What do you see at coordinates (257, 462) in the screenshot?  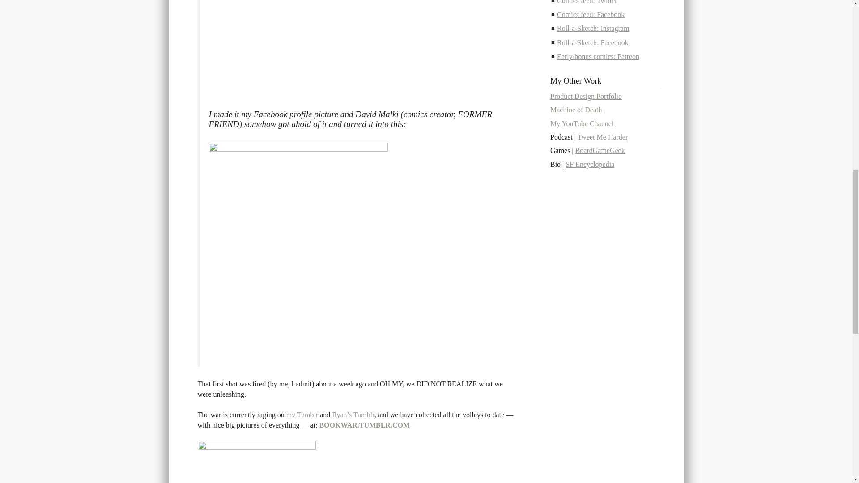 I see `pow bang boom` at bounding box center [257, 462].